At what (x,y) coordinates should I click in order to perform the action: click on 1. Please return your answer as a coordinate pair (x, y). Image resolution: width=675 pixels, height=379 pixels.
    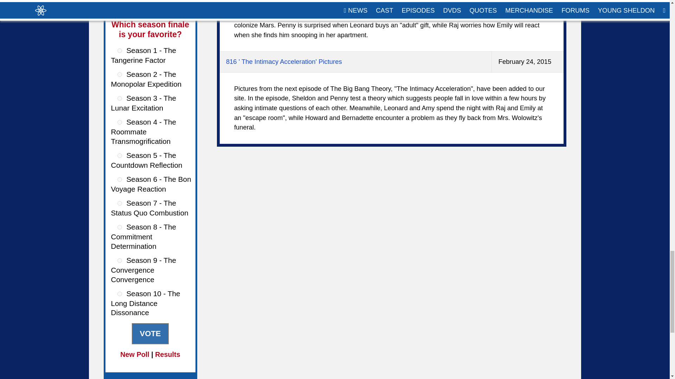
    Looking at the image, I should click on (120, 51).